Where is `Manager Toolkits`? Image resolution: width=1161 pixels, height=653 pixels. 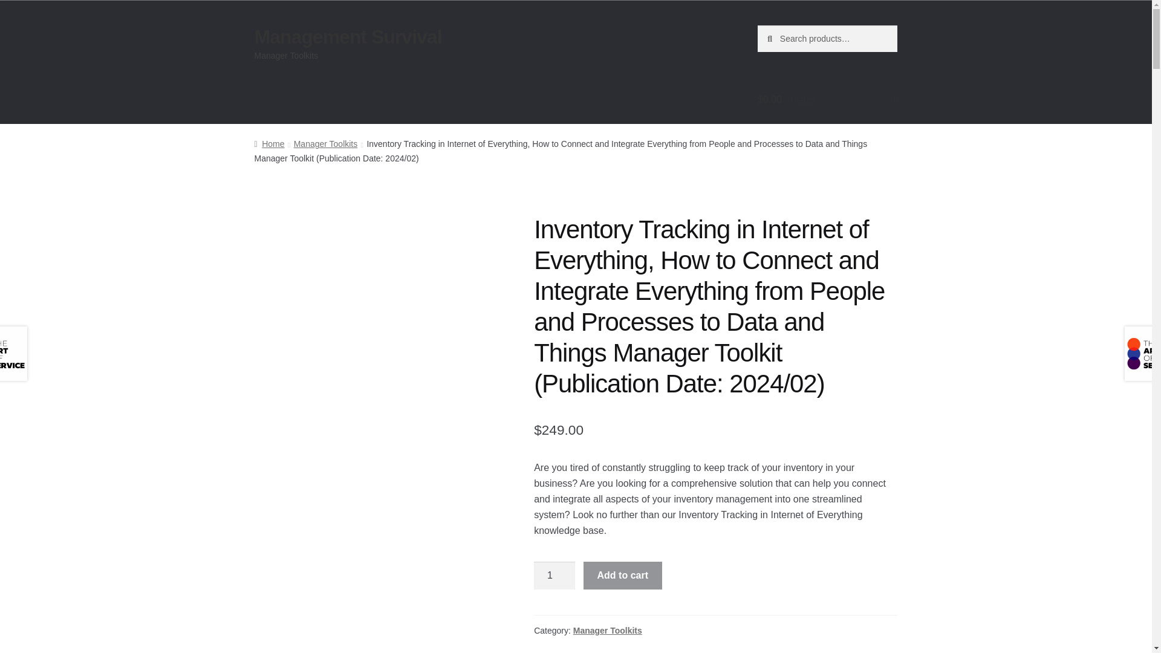
Manager Toolkits is located at coordinates (325, 144).